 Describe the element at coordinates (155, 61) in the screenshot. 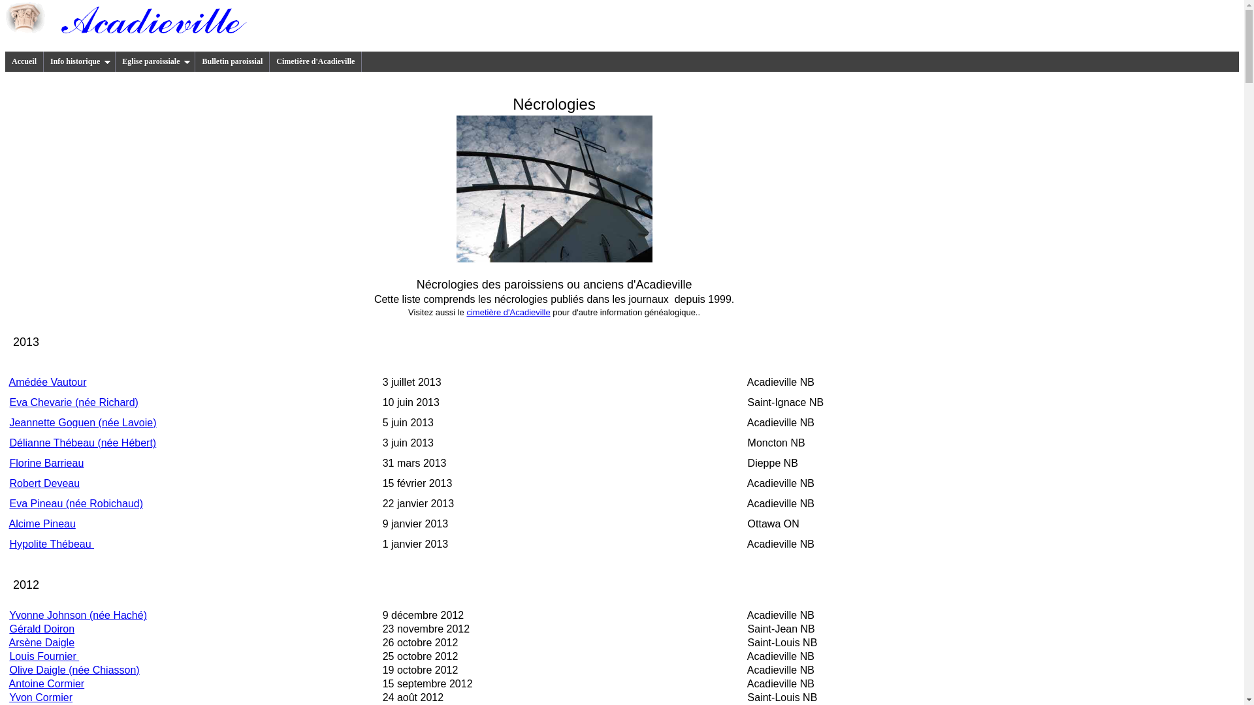

I see `Eglise paroissiale` at that location.